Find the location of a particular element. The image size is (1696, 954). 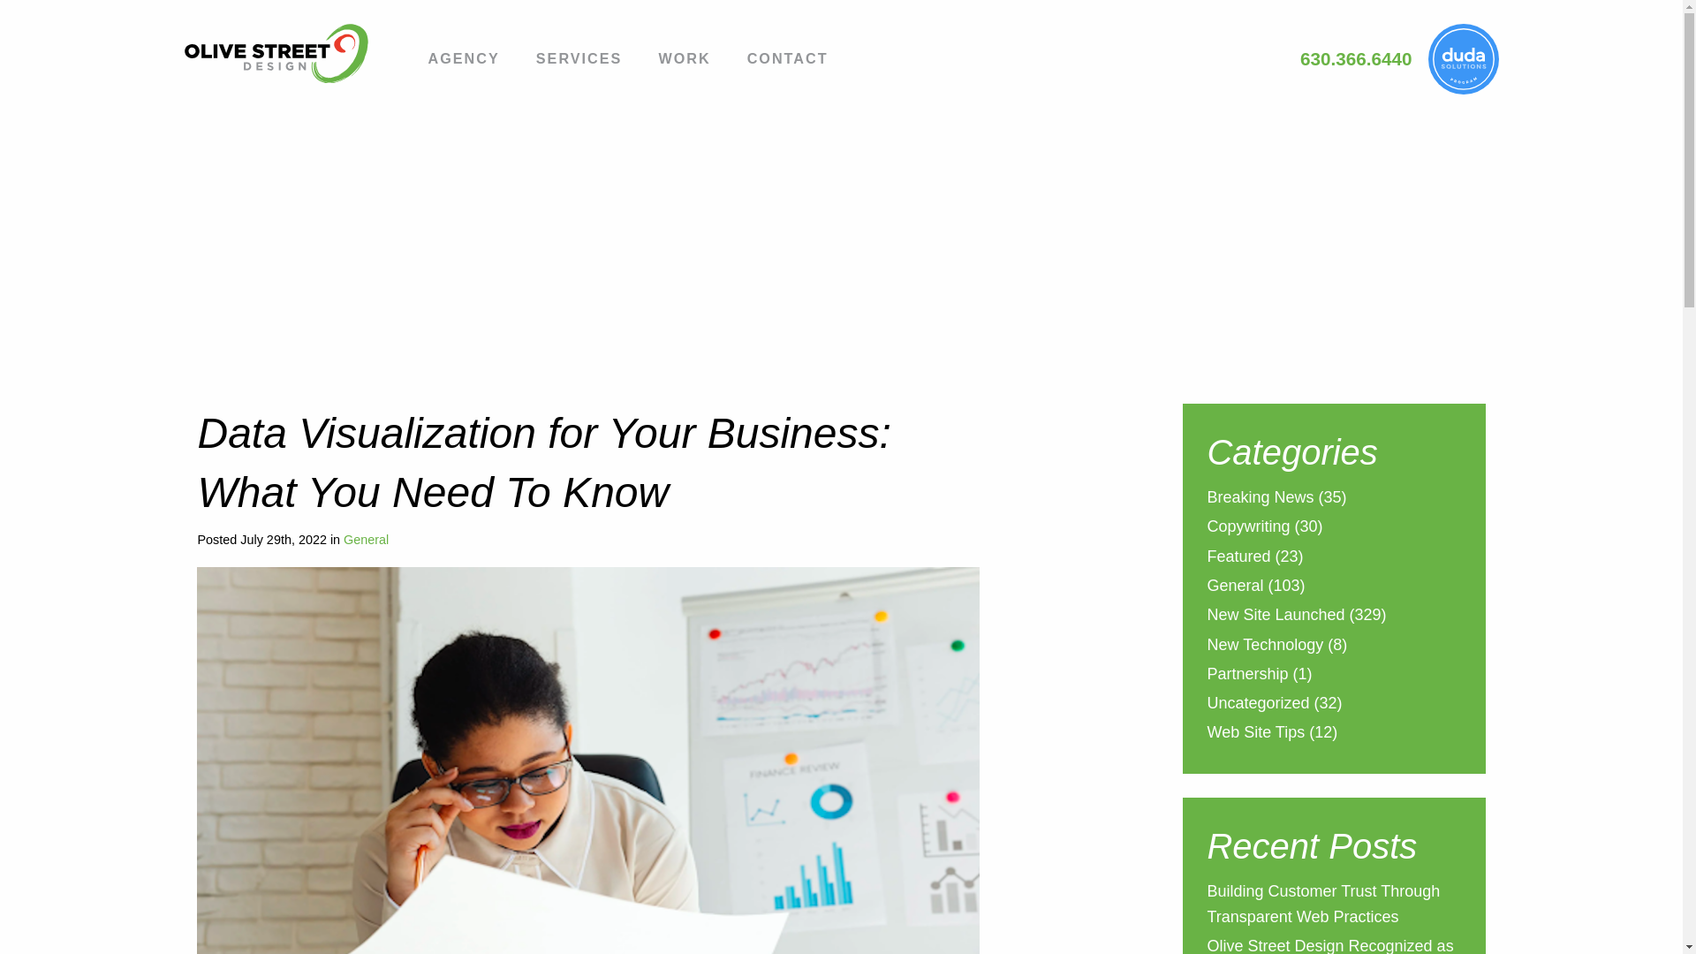

Olive Street Design is located at coordinates (289, 53).